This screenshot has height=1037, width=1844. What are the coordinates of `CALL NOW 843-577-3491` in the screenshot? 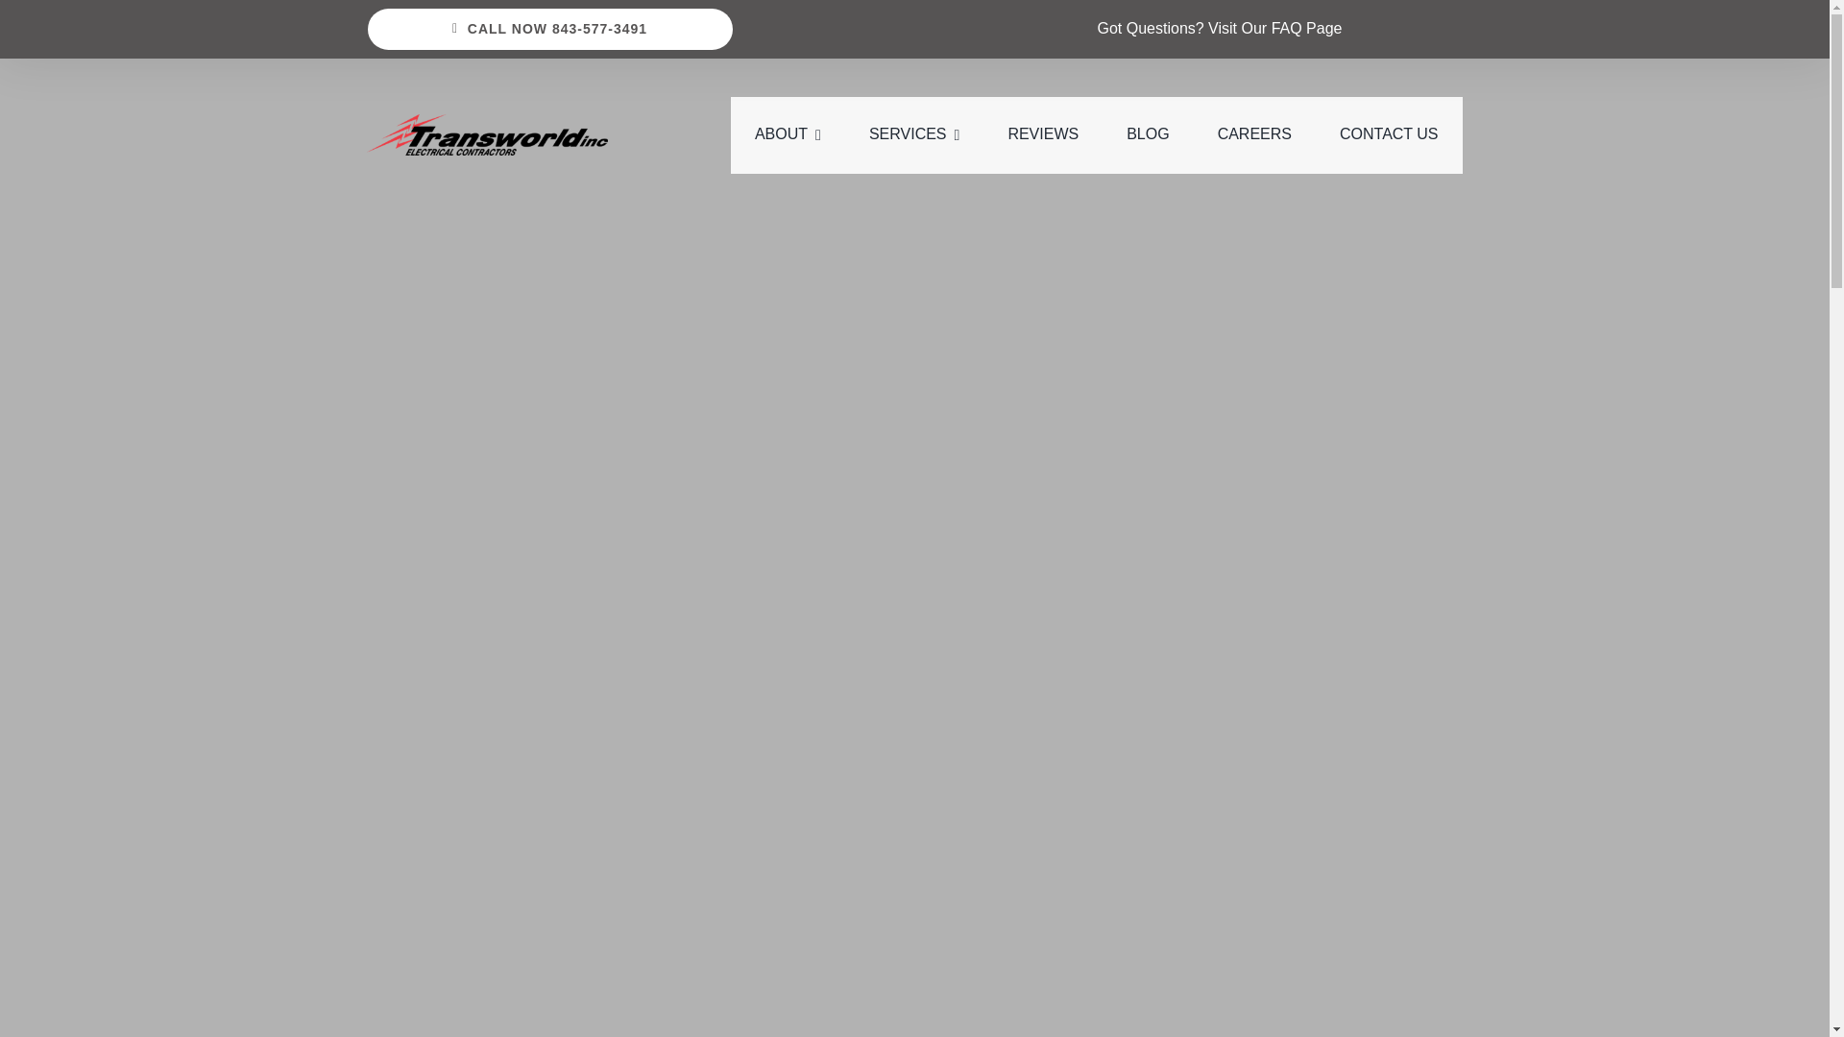 It's located at (549, 29).